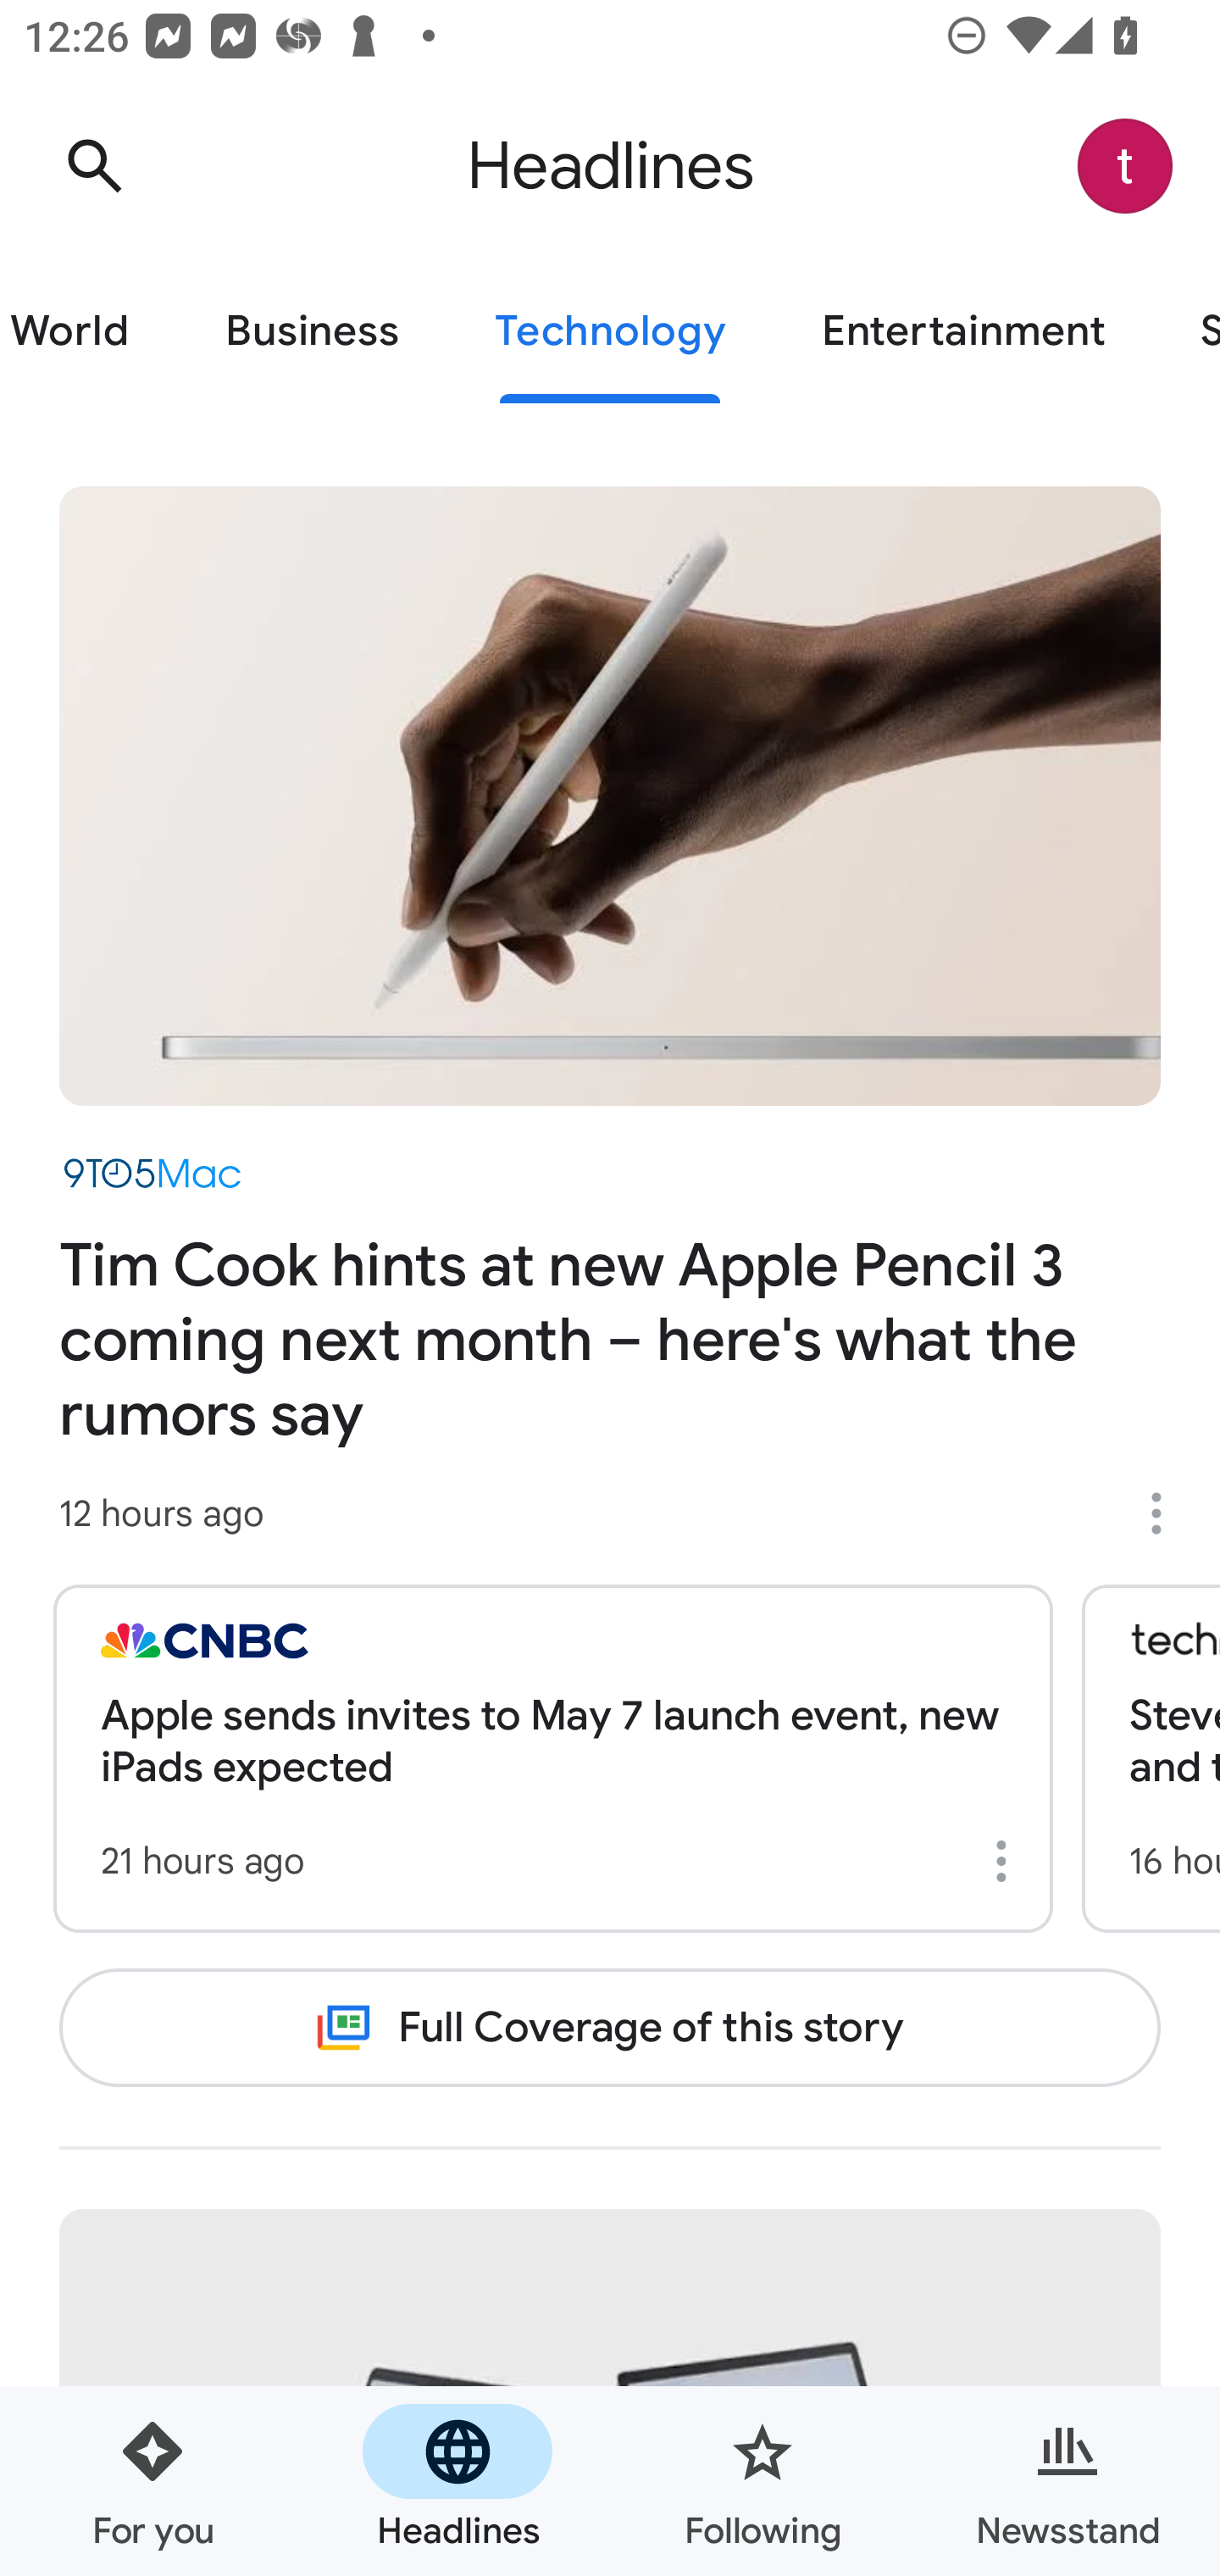 The image size is (1220, 2576). Describe the element at coordinates (1067, 2481) in the screenshot. I see `Newsstand` at that location.